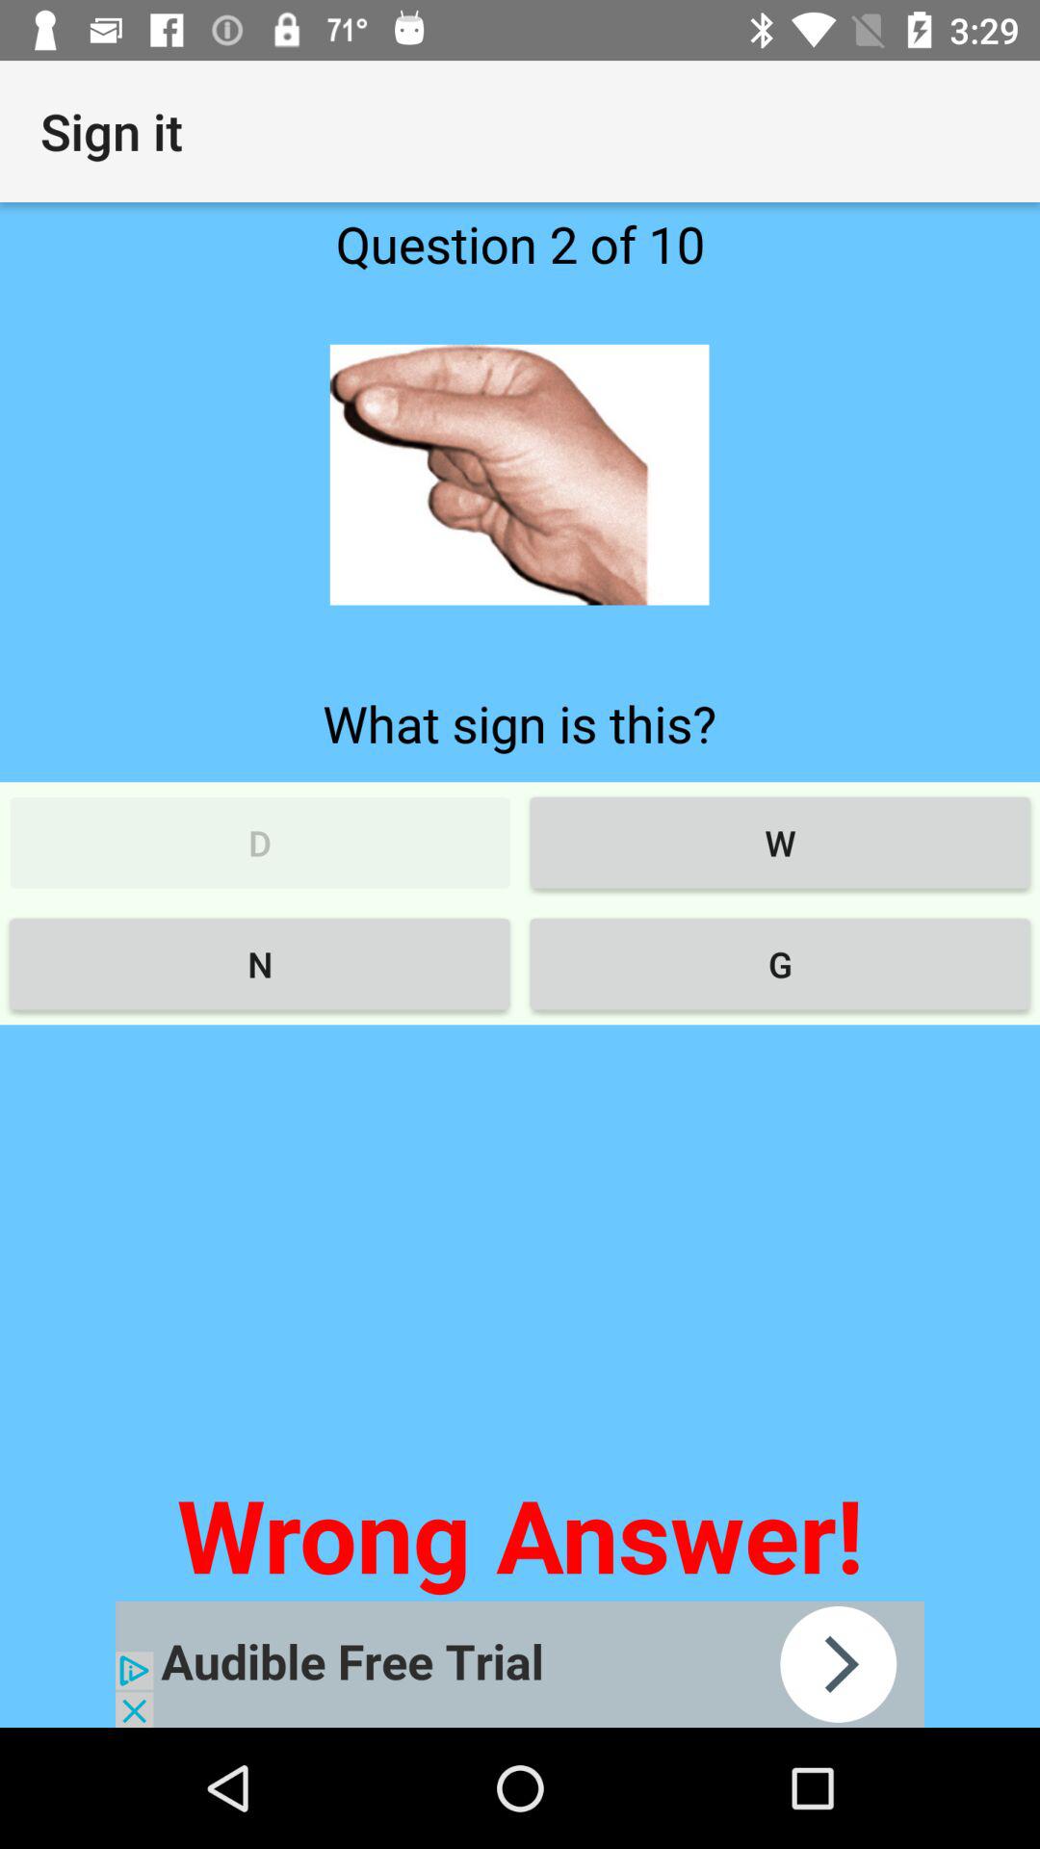  I want to click on advertisement, so click(520, 1664).